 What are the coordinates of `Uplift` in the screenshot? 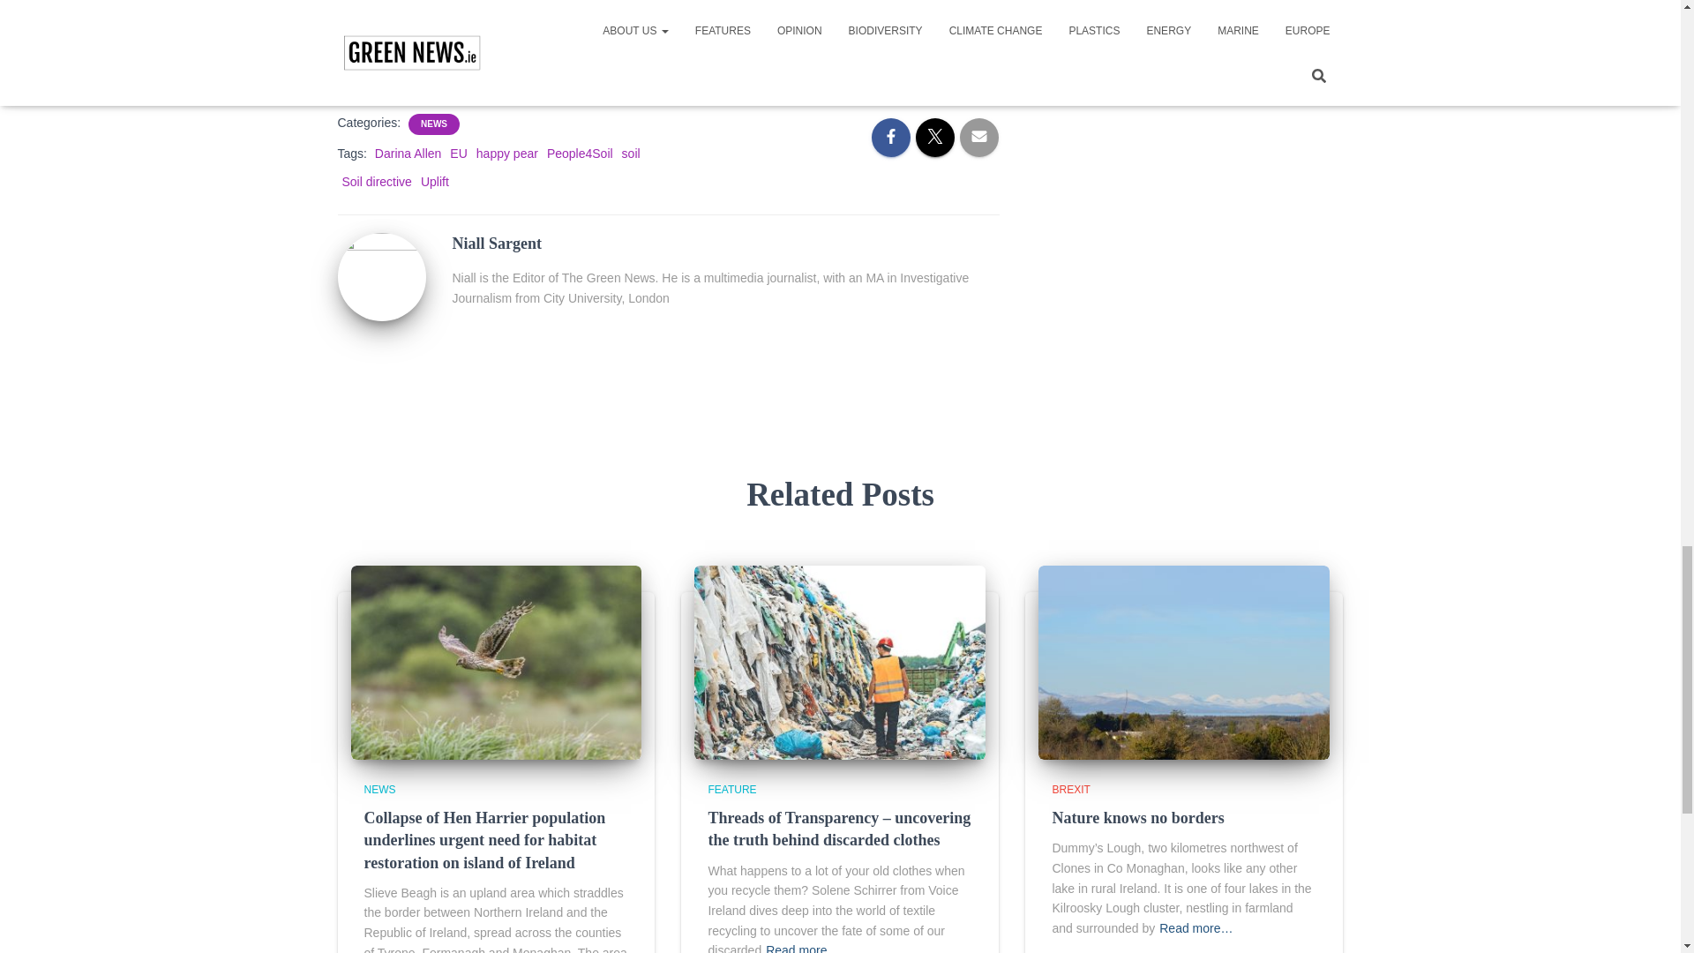 It's located at (434, 181).